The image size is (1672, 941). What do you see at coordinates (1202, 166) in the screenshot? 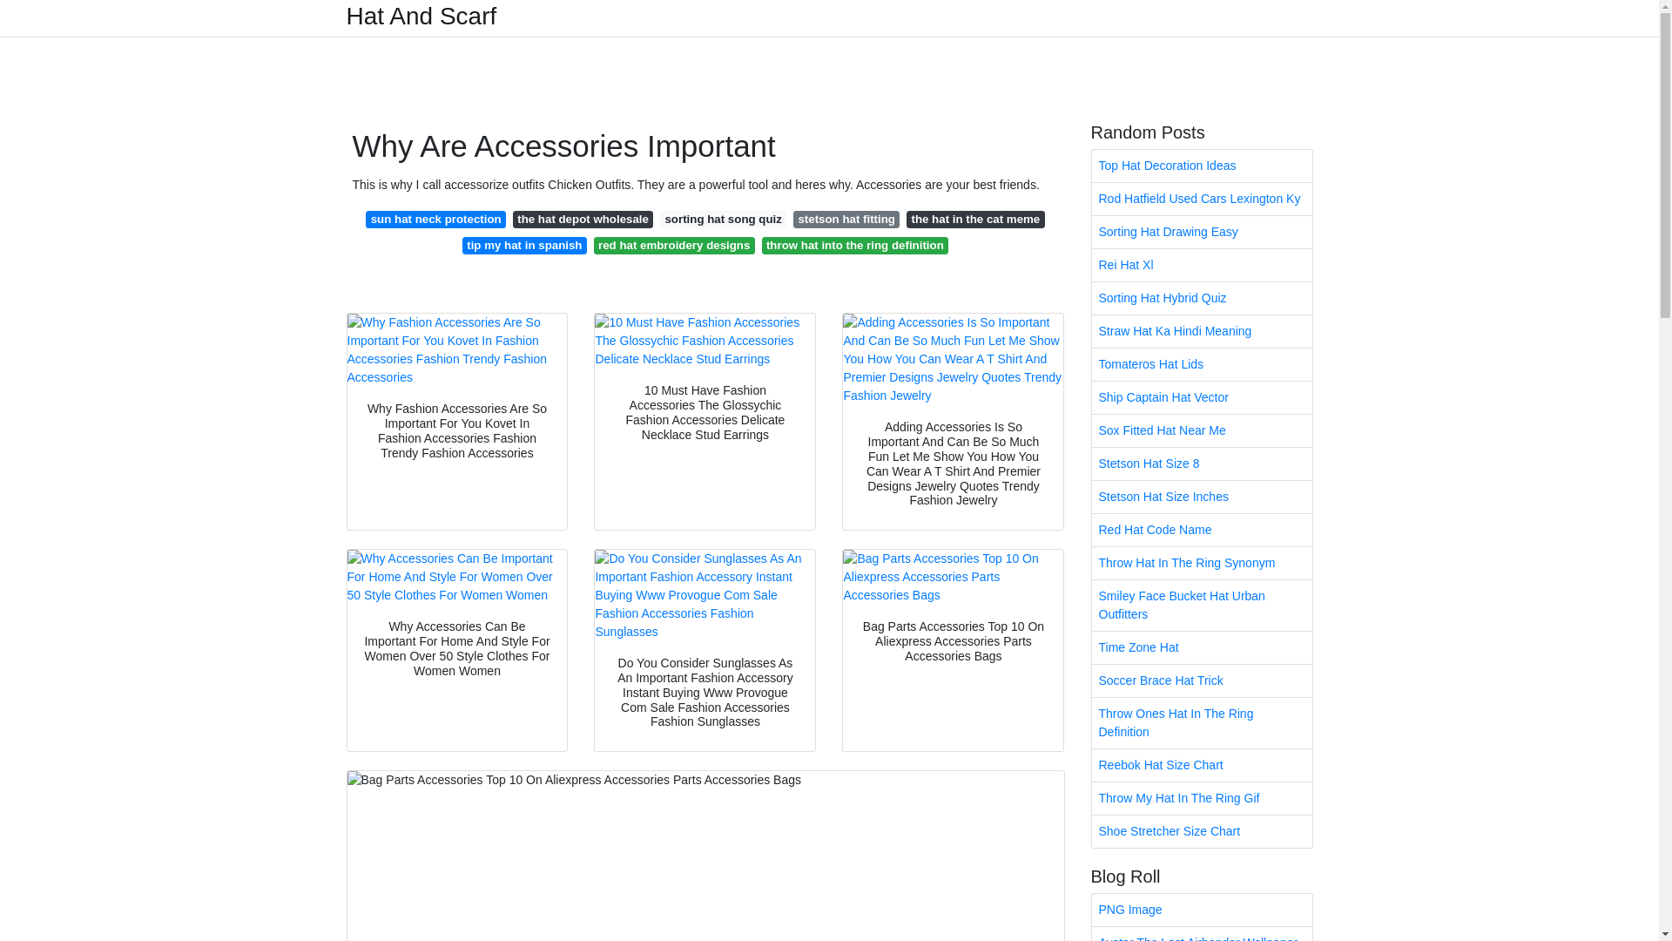
I see `Top Hat Decoration Ideas` at bounding box center [1202, 166].